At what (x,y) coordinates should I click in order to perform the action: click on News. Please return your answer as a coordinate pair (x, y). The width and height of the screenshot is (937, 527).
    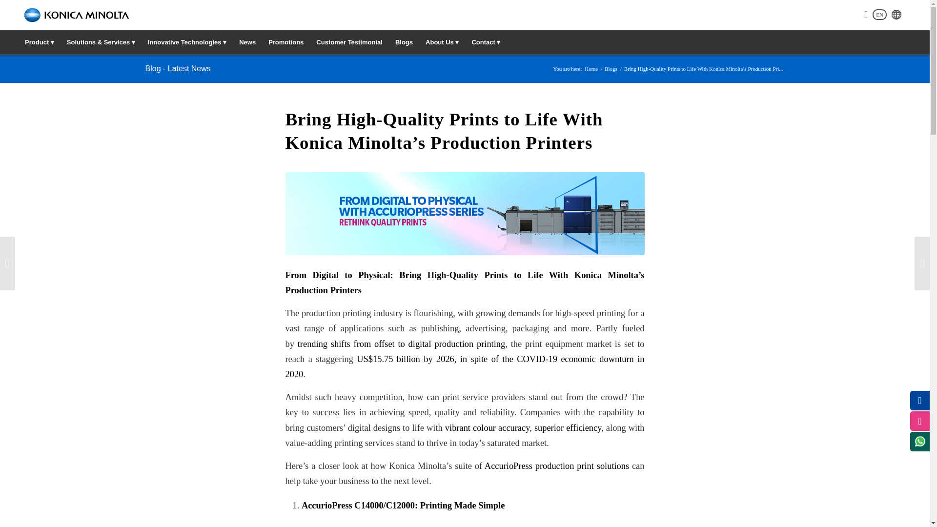
    Looking at the image, I should click on (247, 42).